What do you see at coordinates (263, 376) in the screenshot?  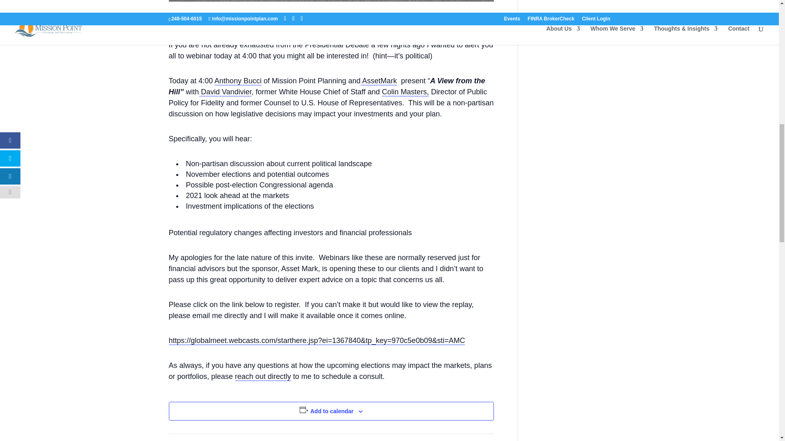 I see `reach out directly` at bounding box center [263, 376].